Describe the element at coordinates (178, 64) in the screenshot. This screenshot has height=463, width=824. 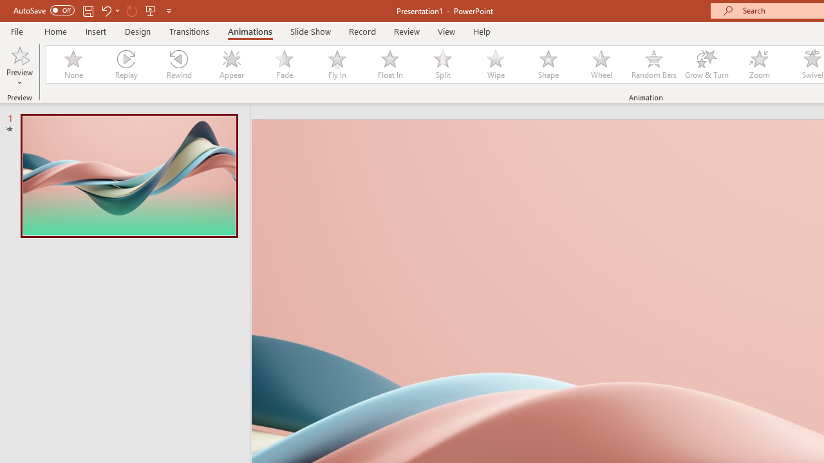
I see `Rewind` at that location.